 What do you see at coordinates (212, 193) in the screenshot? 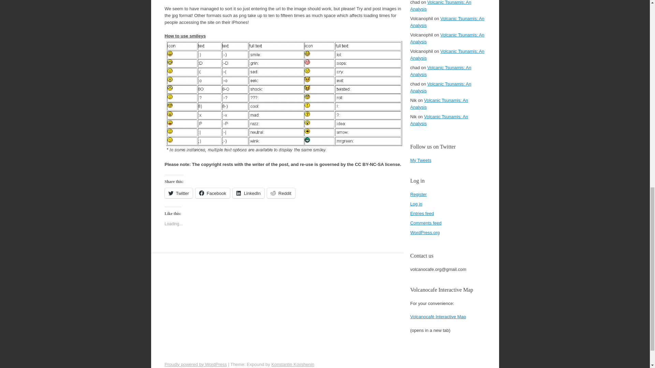
I see `Facebook` at bounding box center [212, 193].